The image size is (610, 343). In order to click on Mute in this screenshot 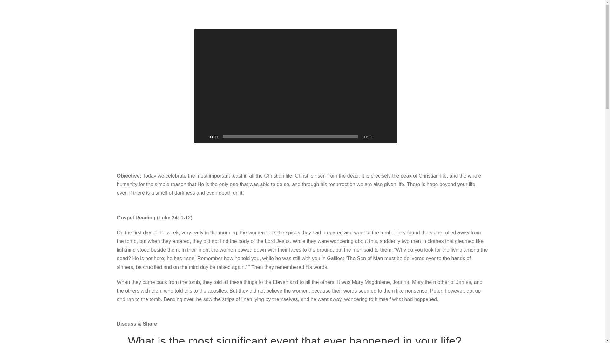, I will do `click(379, 137)`.